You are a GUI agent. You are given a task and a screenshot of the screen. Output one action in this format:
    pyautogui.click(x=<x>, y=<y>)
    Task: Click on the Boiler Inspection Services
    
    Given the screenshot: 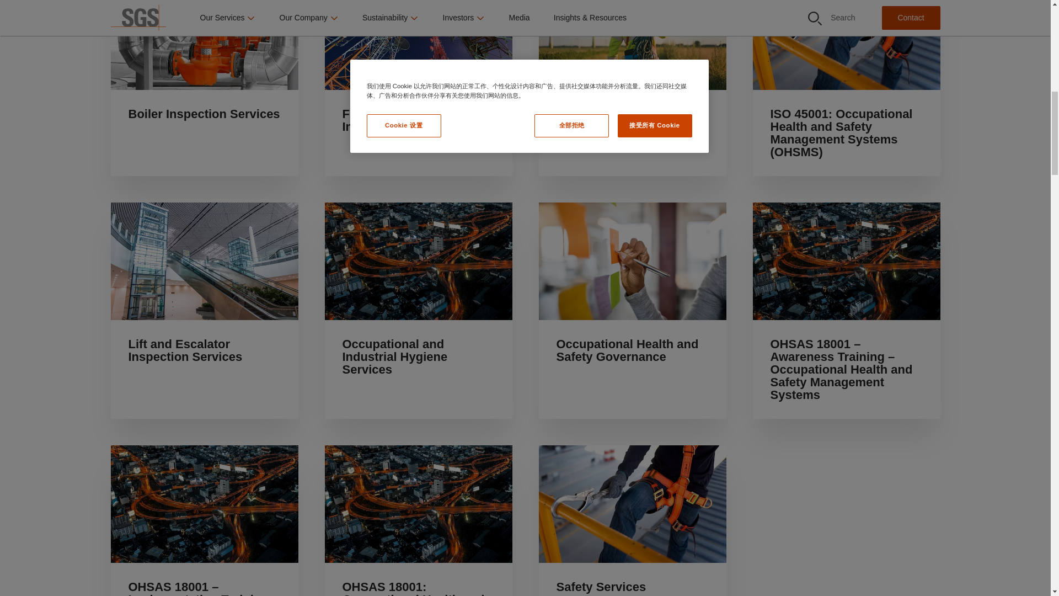 What is the action you would take?
    pyautogui.click(x=204, y=88)
    